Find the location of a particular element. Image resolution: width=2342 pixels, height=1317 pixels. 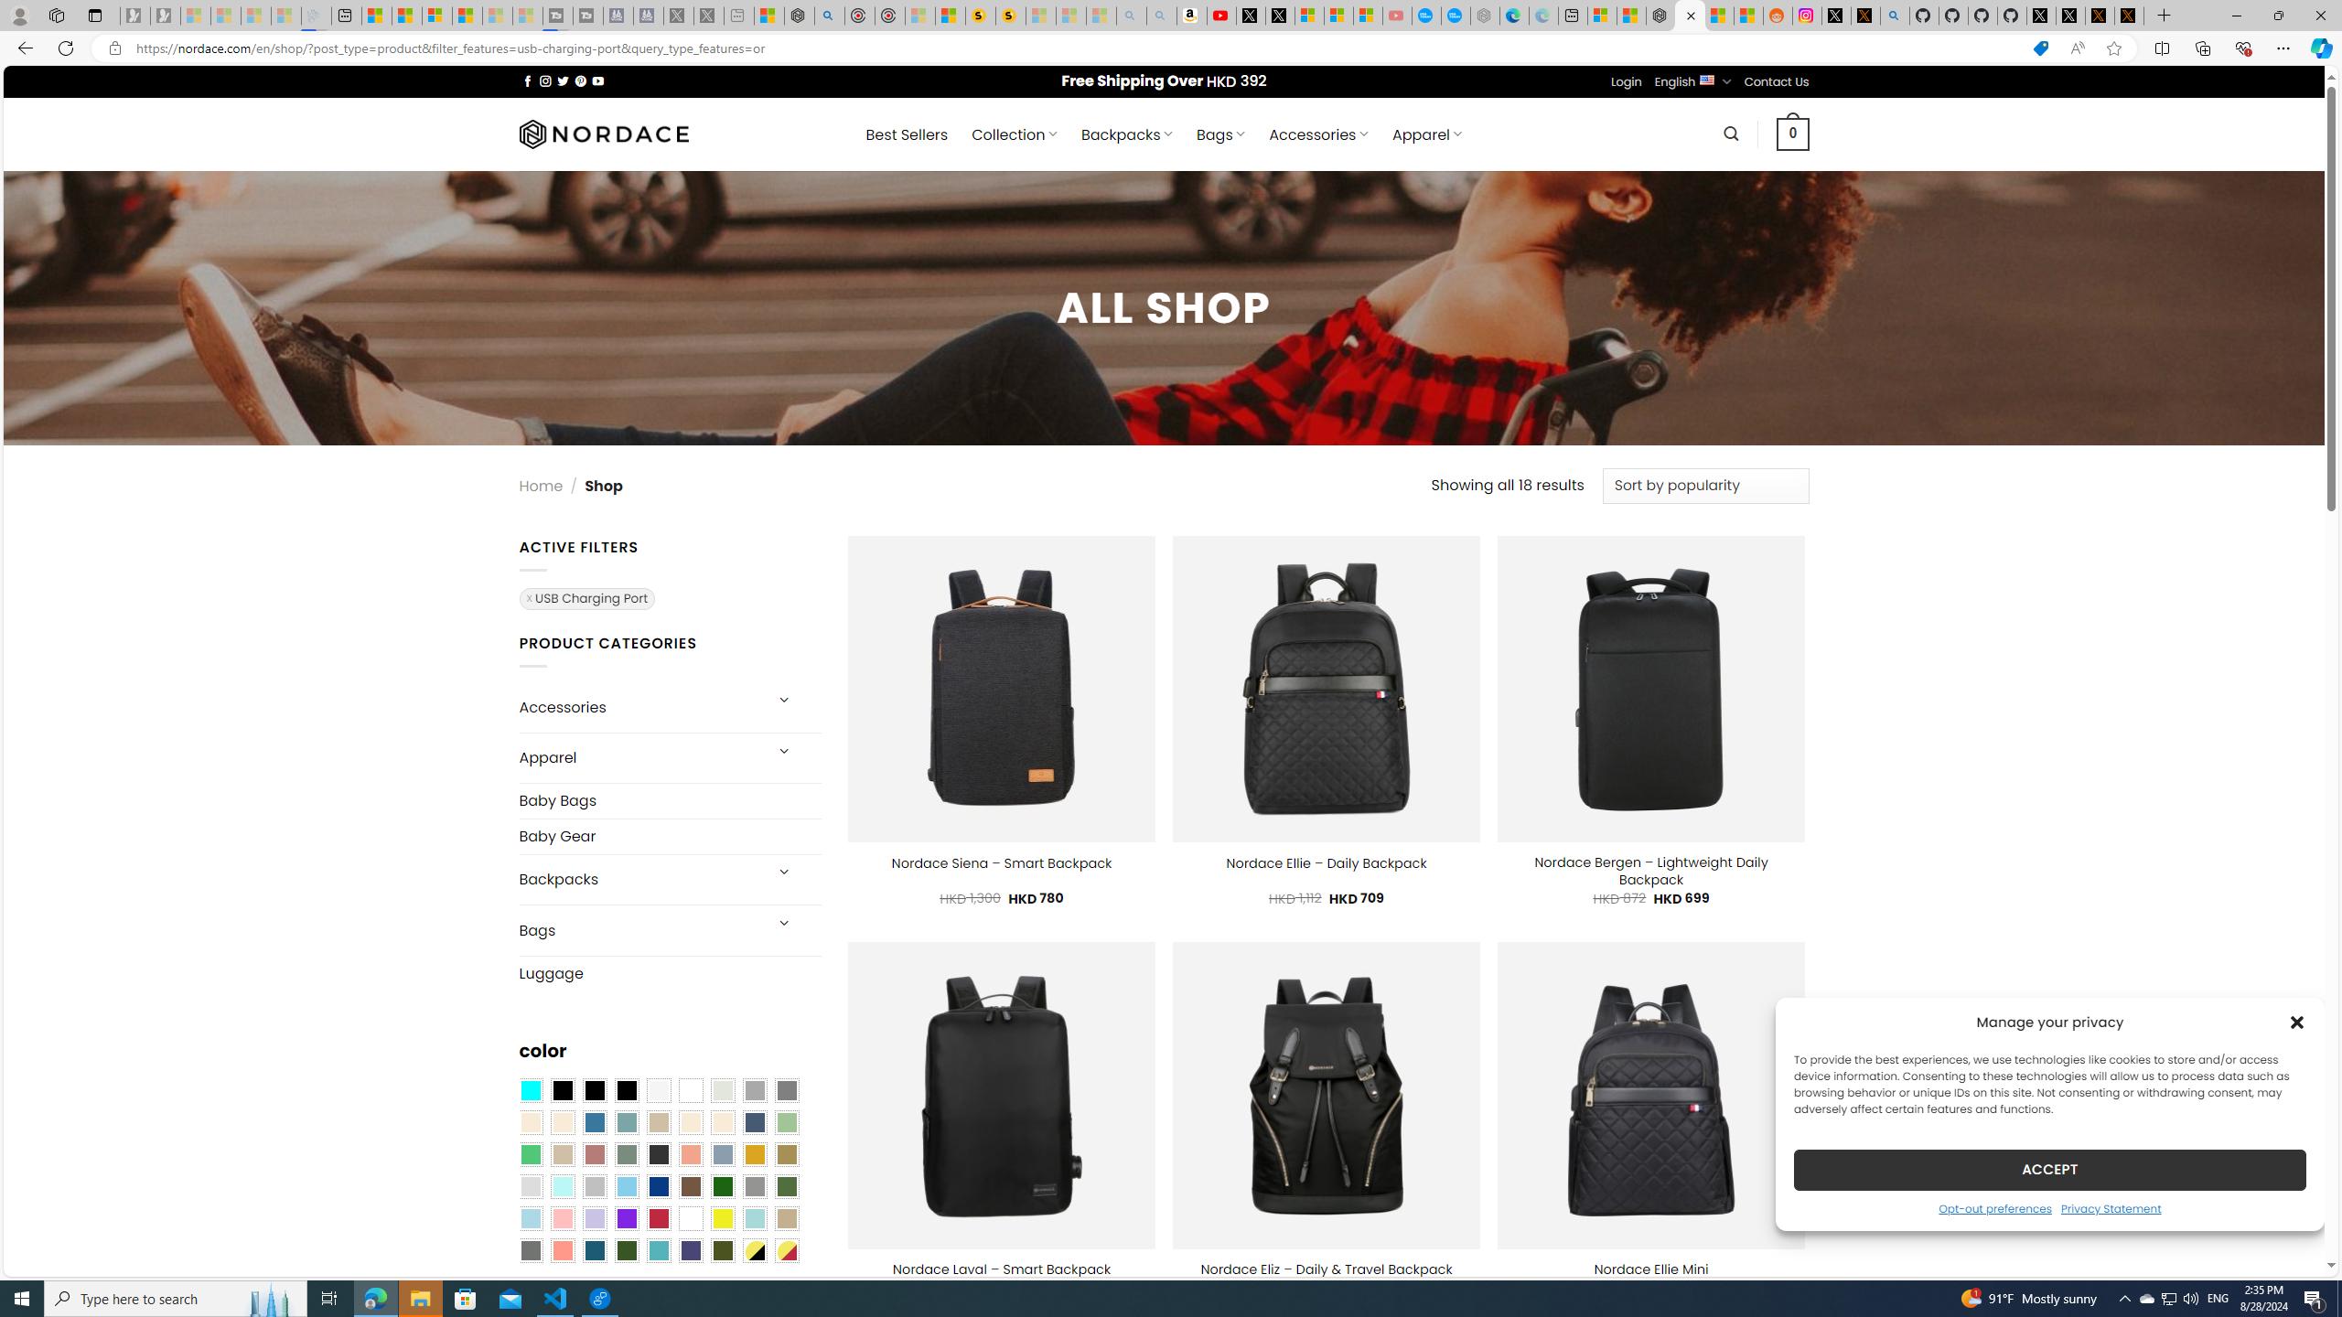

Microsoft account | Microsoft Account Privacy Settings is located at coordinates (1603, 16).